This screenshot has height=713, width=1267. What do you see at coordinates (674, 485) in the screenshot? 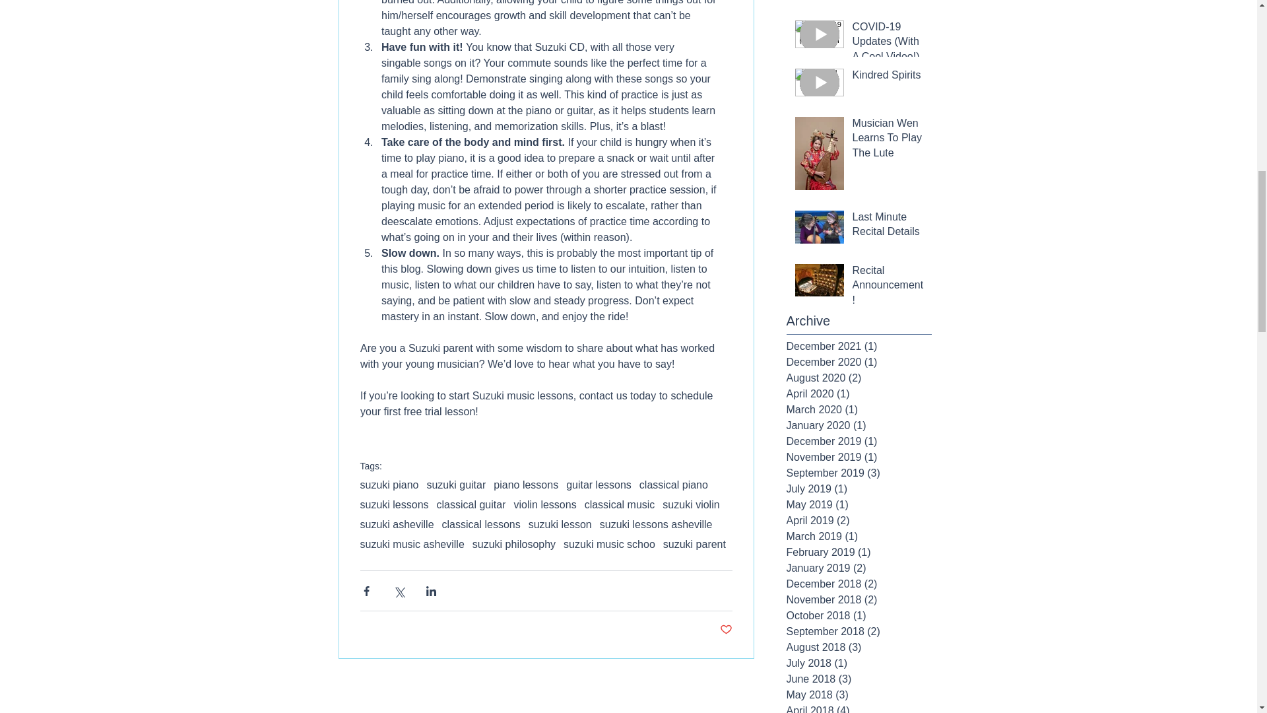
I see `classical piano` at bounding box center [674, 485].